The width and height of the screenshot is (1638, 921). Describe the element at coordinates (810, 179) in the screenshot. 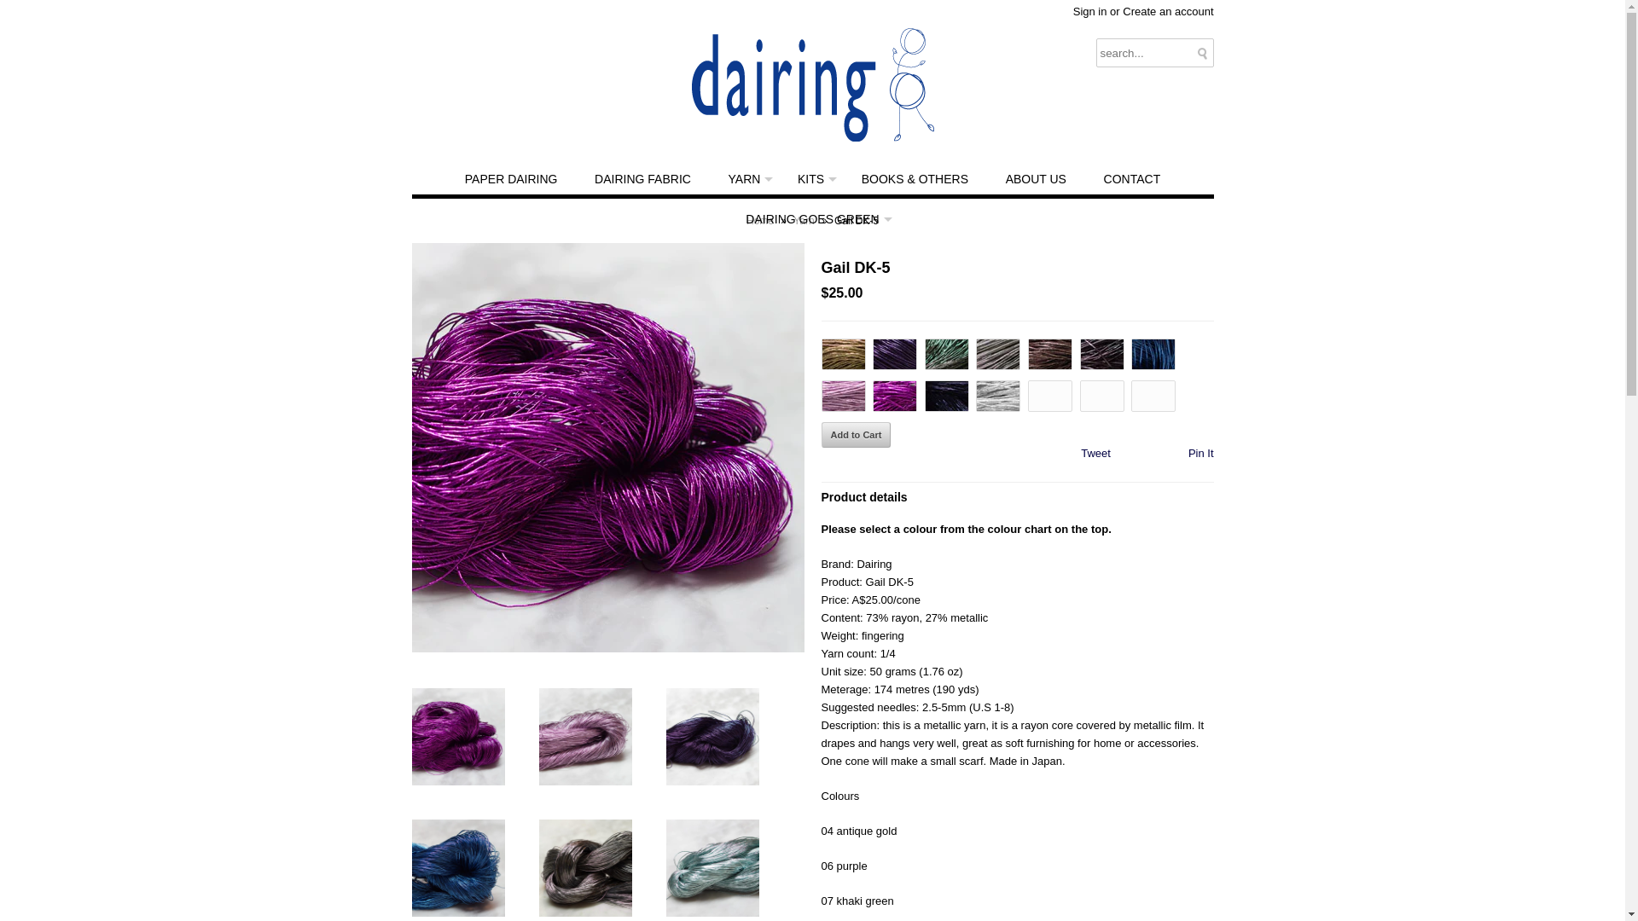

I see `KITS` at that location.